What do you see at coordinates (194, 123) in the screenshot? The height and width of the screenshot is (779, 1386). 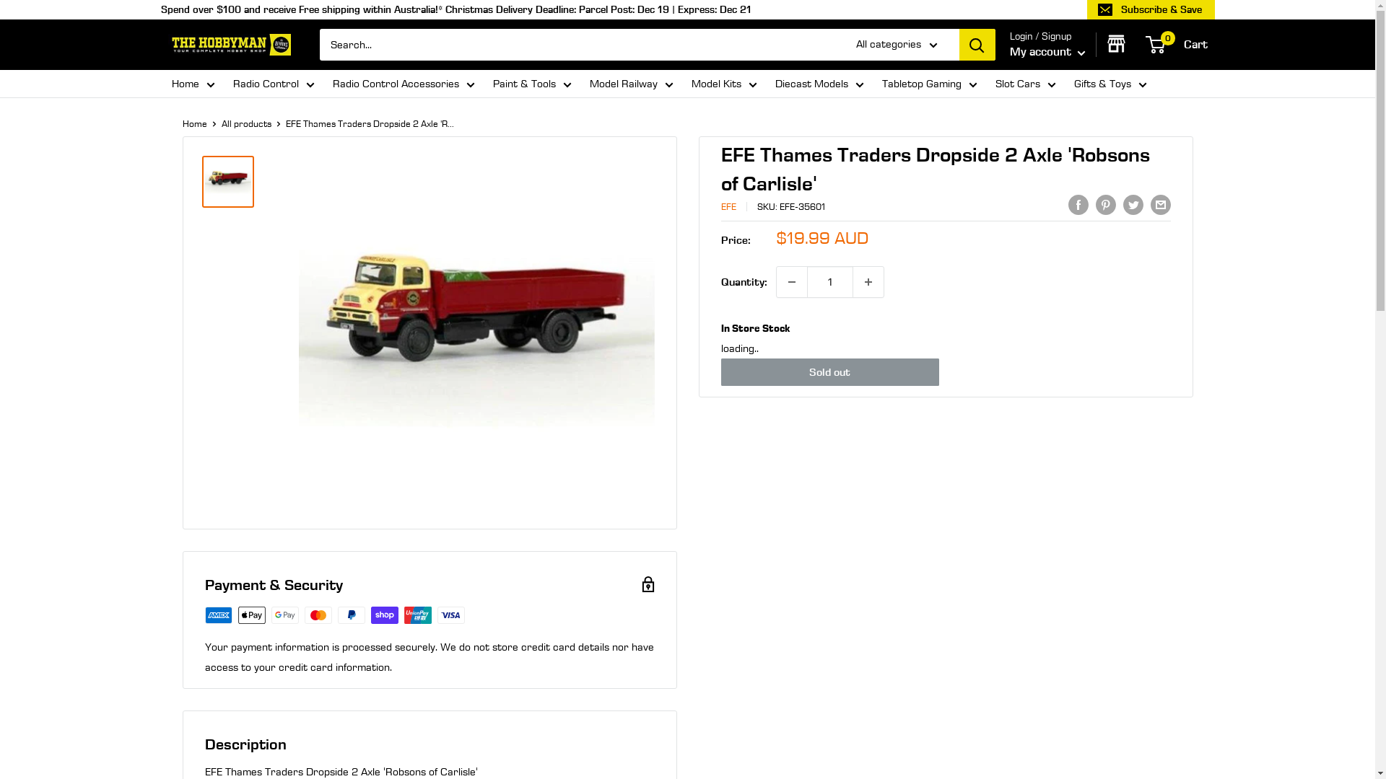 I see `Home` at bounding box center [194, 123].